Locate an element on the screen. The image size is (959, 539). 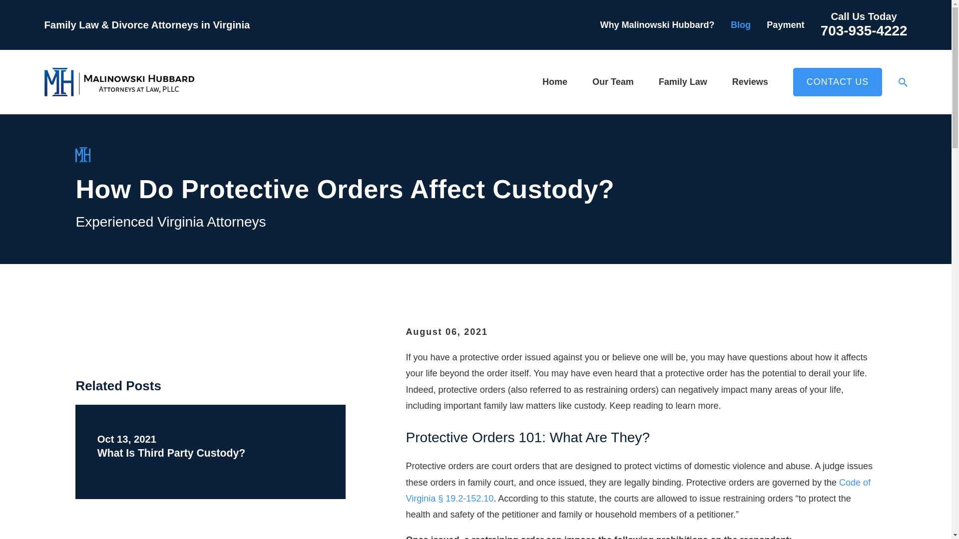
703-935-4222 is located at coordinates (864, 30).